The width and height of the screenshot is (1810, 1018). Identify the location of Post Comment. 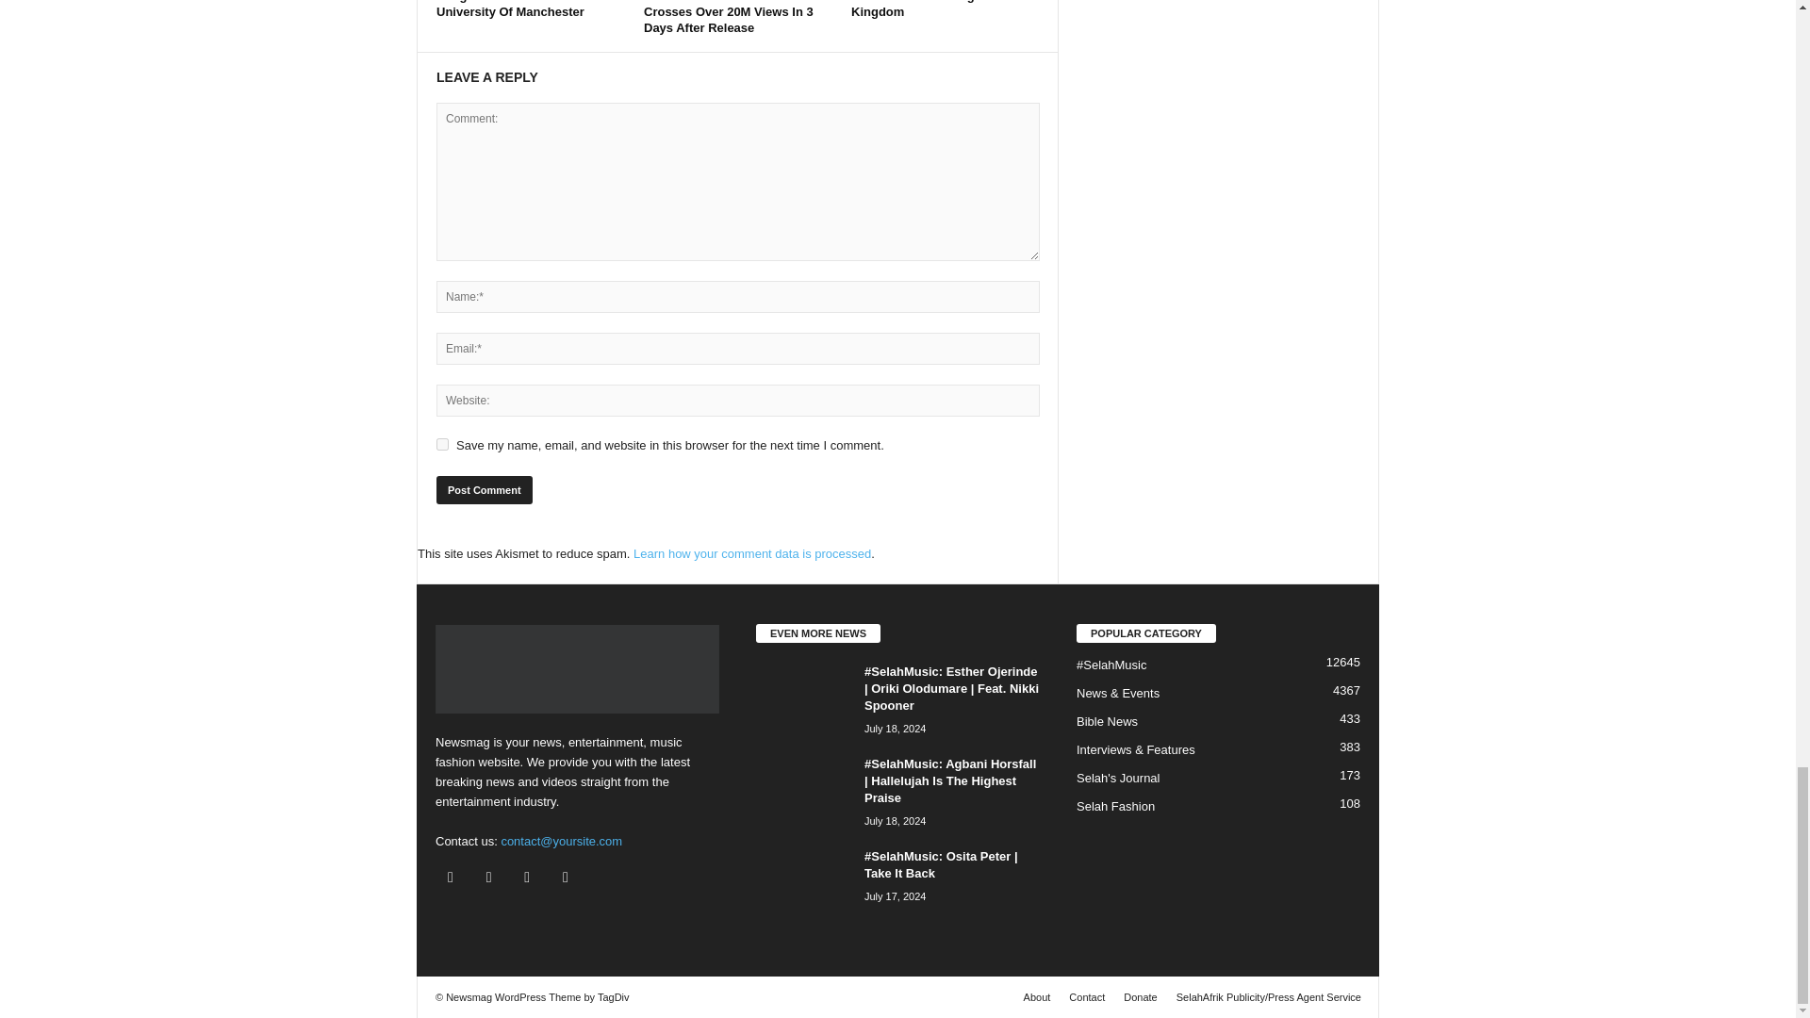
(484, 490).